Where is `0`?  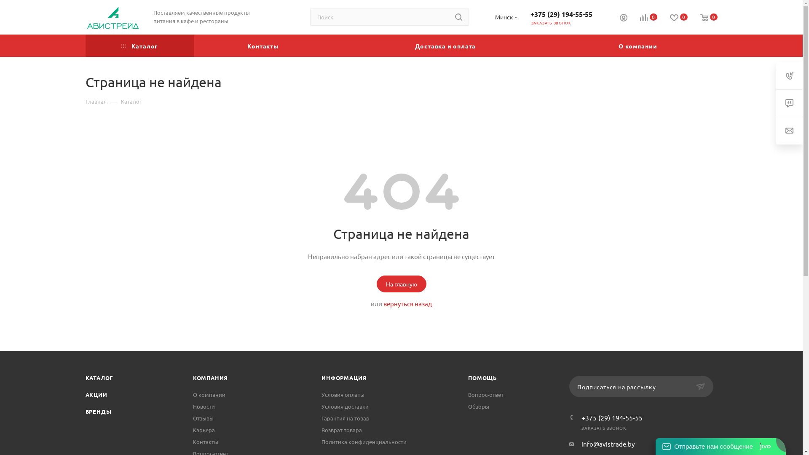 0 is located at coordinates (672, 17).